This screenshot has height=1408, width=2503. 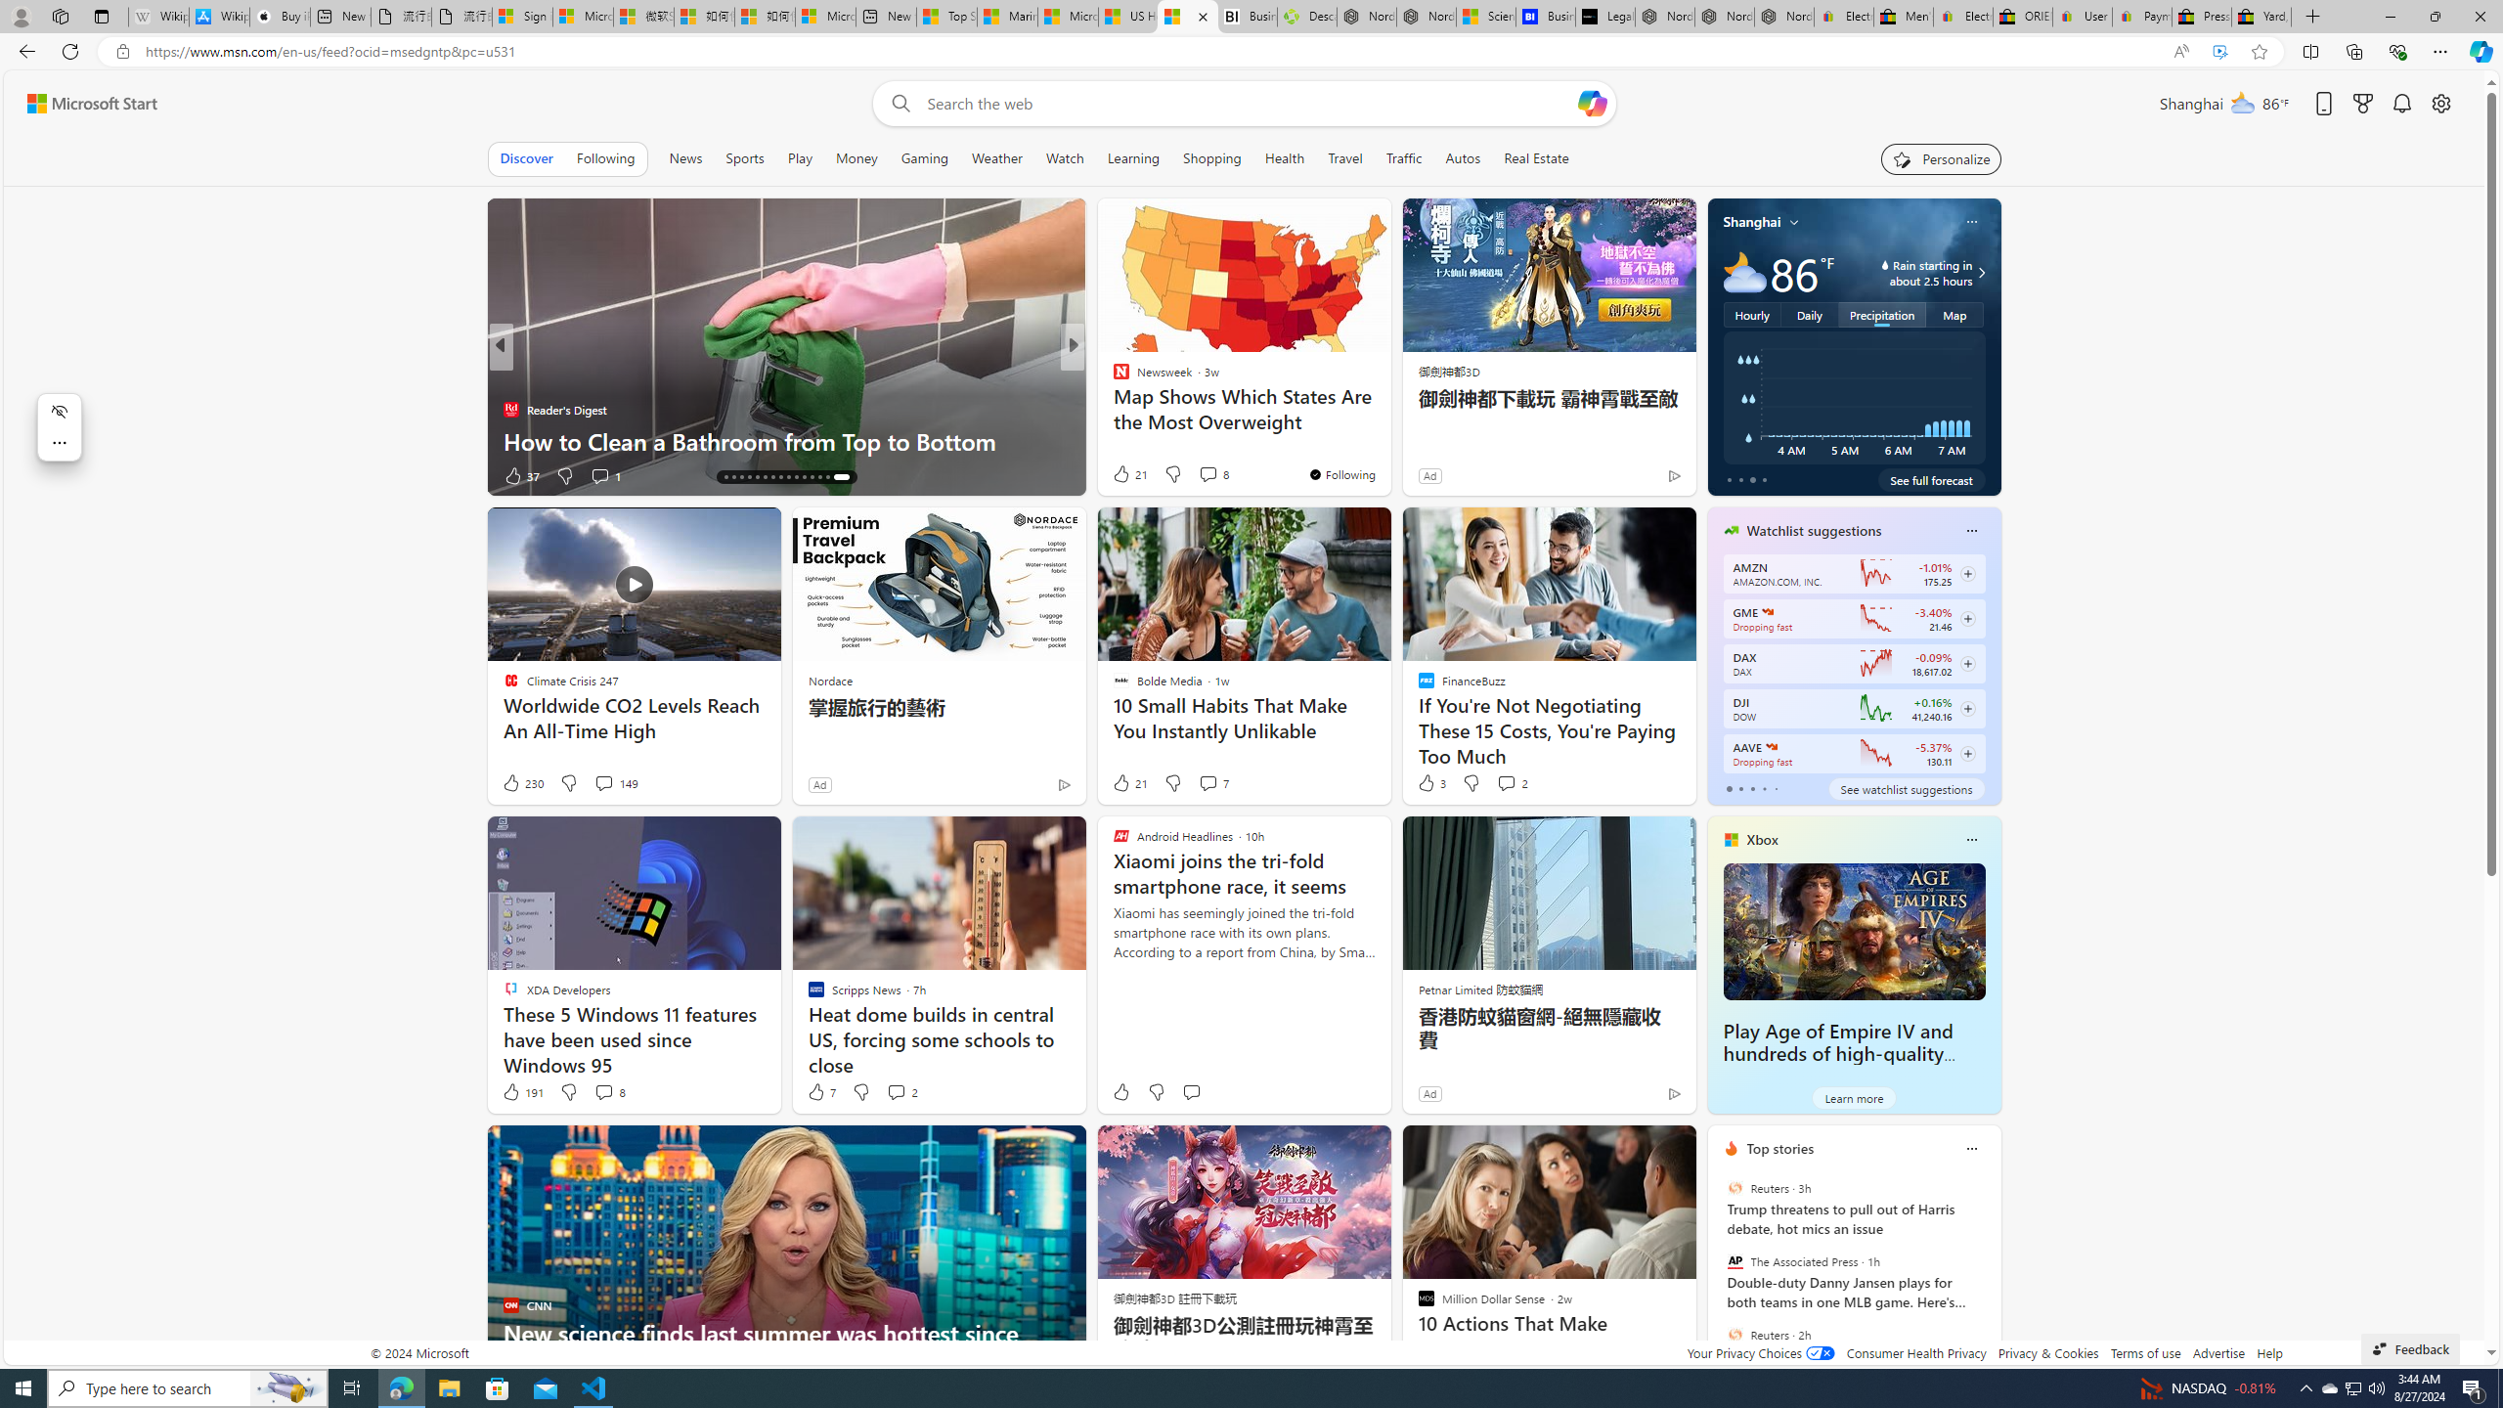 What do you see at coordinates (1387, 424) in the screenshot?
I see `Heat is deadly. Why does our culture push us to ignore it?` at bounding box center [1387, 424].